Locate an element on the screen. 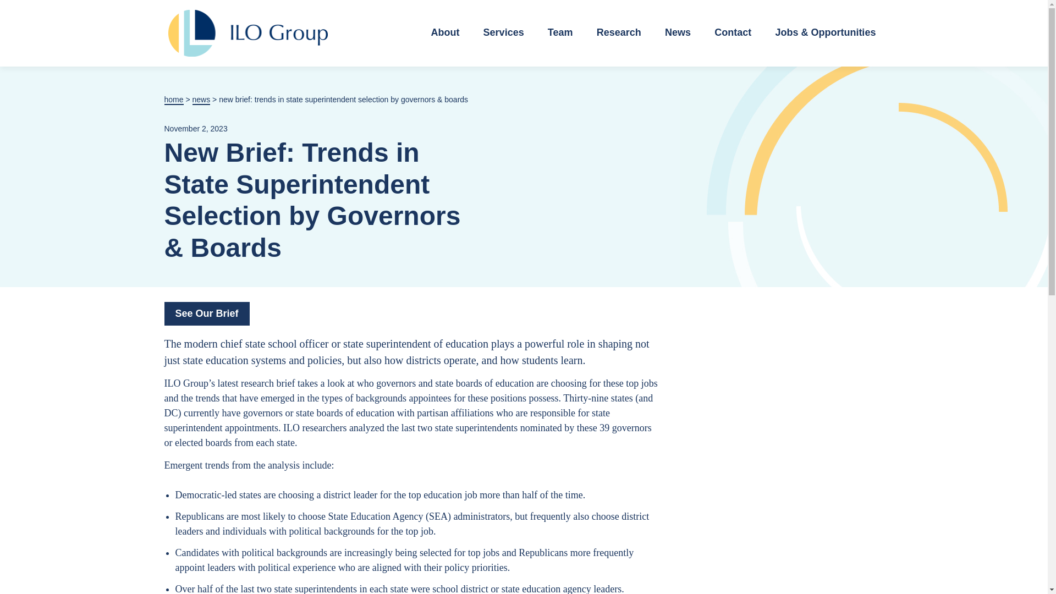 This screenshot has height=594, width=1056. Research is located at coordinates (619, 33).